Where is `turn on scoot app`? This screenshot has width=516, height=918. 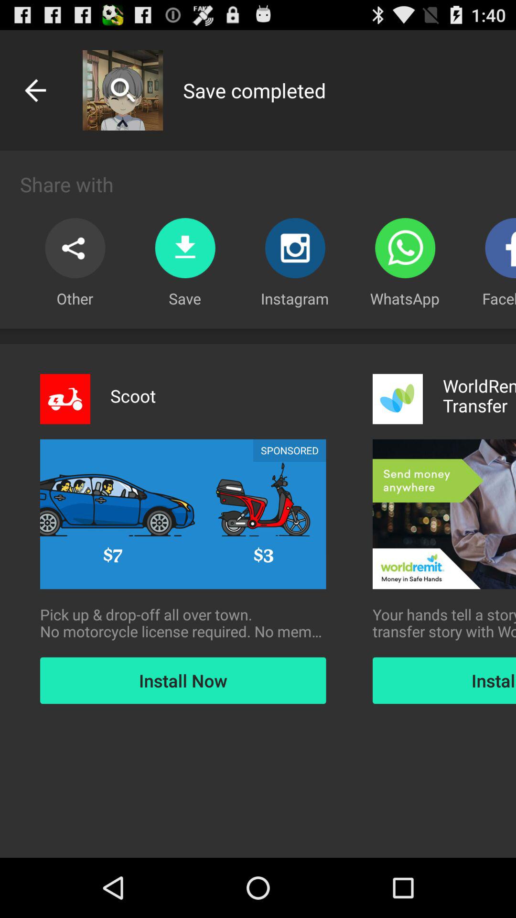 turn on scoot app is located at coordinates (133, 396).